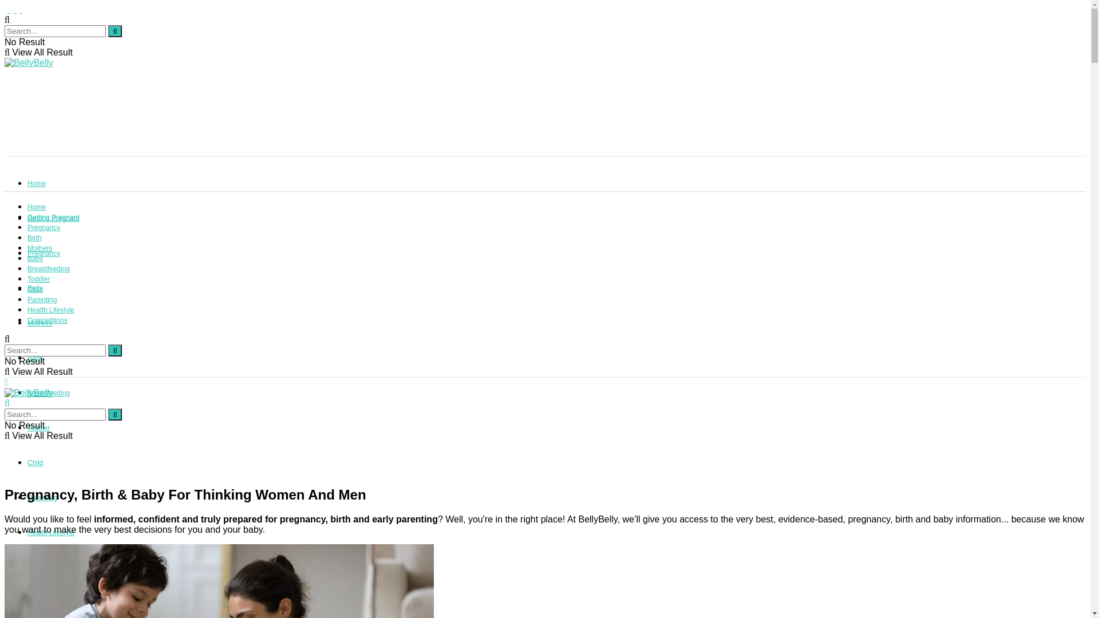 The width and height of the screenshot is (1099, 618). I want to click on Baby, so click(35, 259).